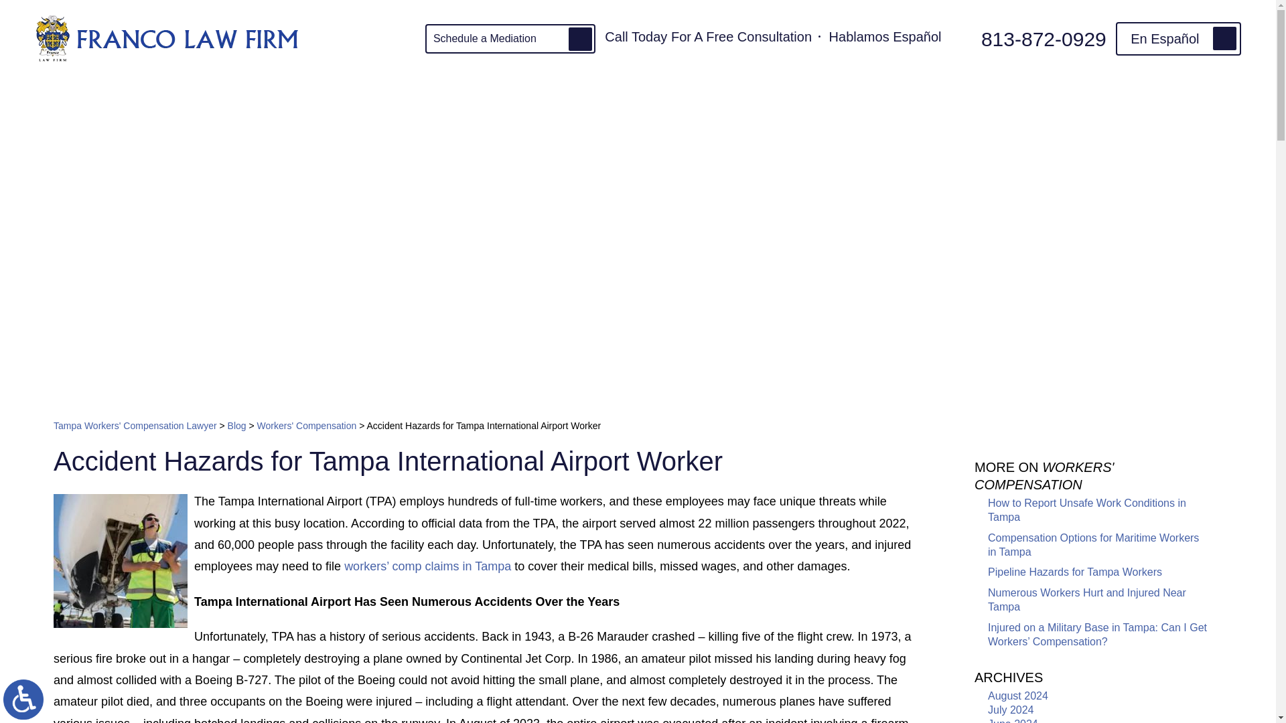  Describe the element at coordinates (510, 39) in the screenshot. I see `Schedule a Mediation` at that location.